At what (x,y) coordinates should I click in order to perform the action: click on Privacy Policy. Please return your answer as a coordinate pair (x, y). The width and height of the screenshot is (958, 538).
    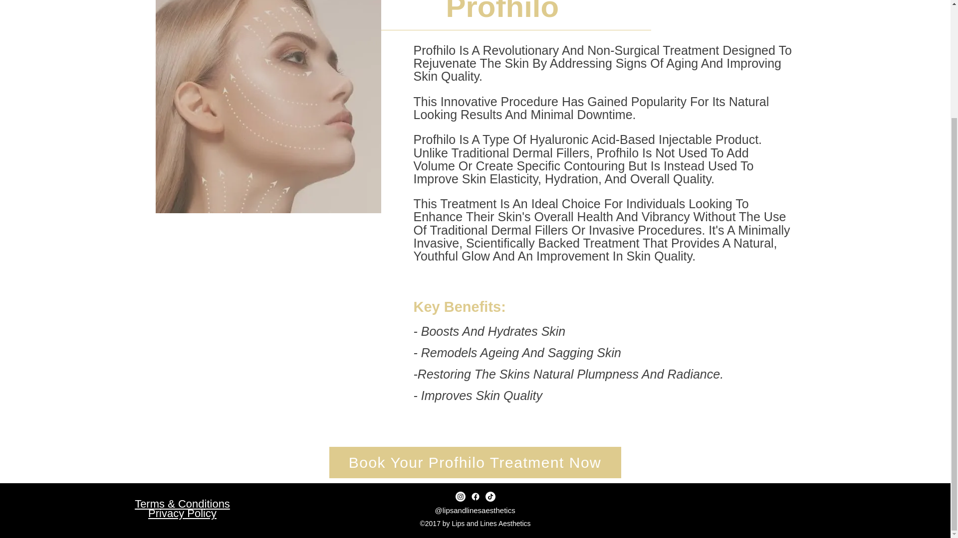
    Looking at the image, I should click on (182, 513).